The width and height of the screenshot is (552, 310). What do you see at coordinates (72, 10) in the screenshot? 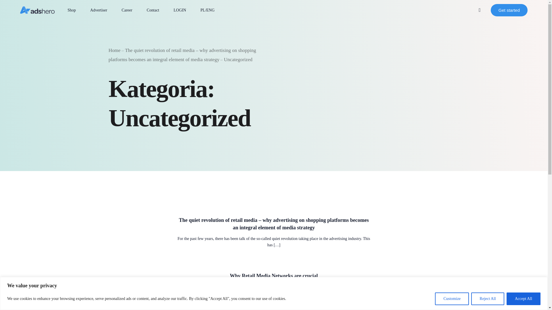
I see `Shop` at bounding box center [72, 10].